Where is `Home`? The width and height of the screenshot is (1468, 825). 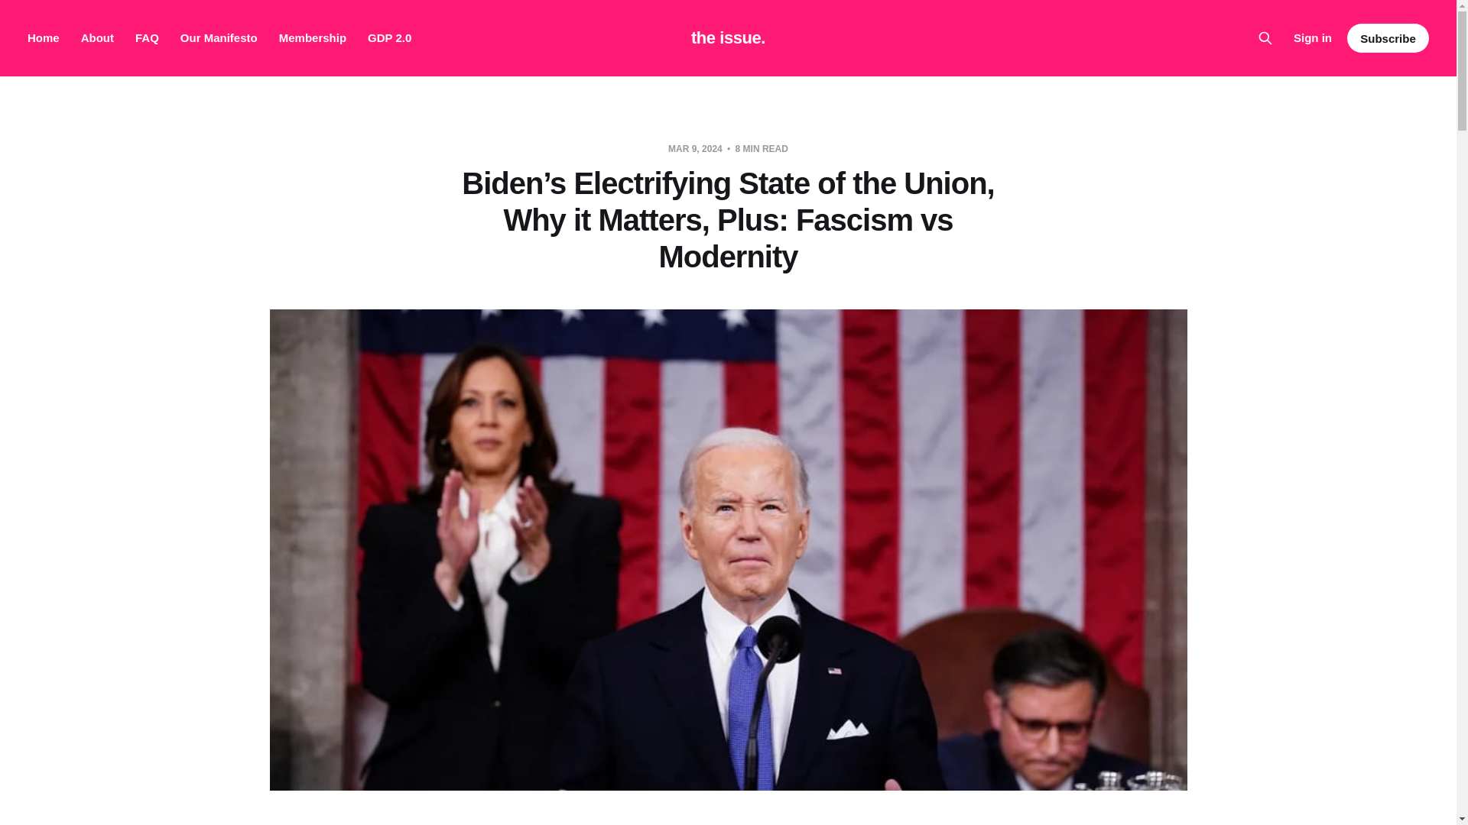
Home is located at coordinates (44, 38).